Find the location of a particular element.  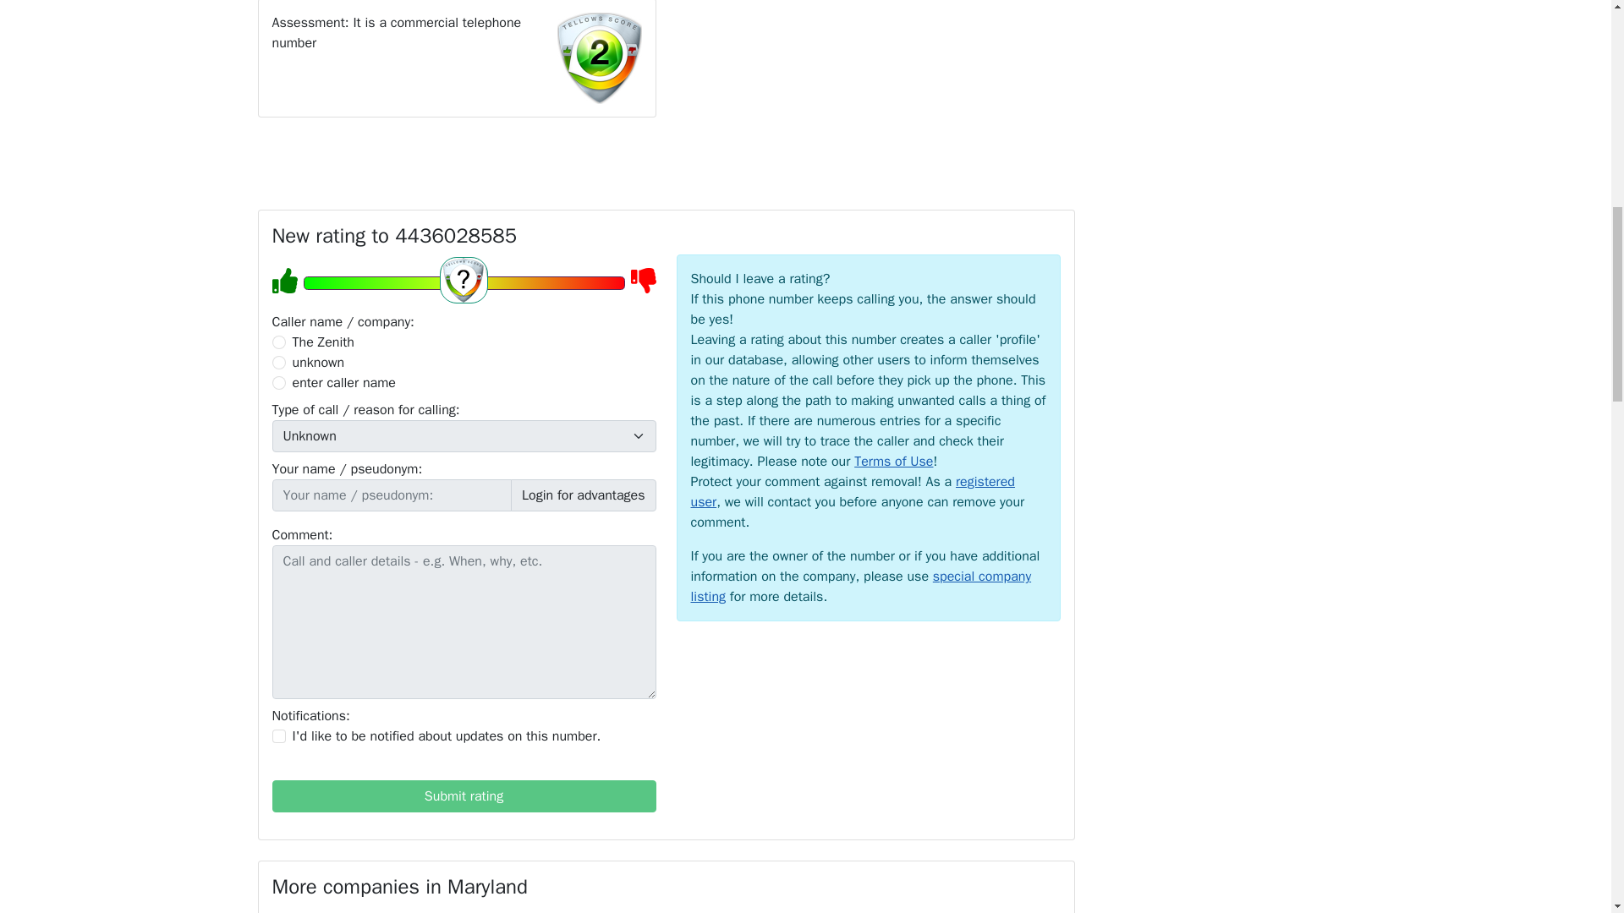

3 is located at coordinates (279, 382).